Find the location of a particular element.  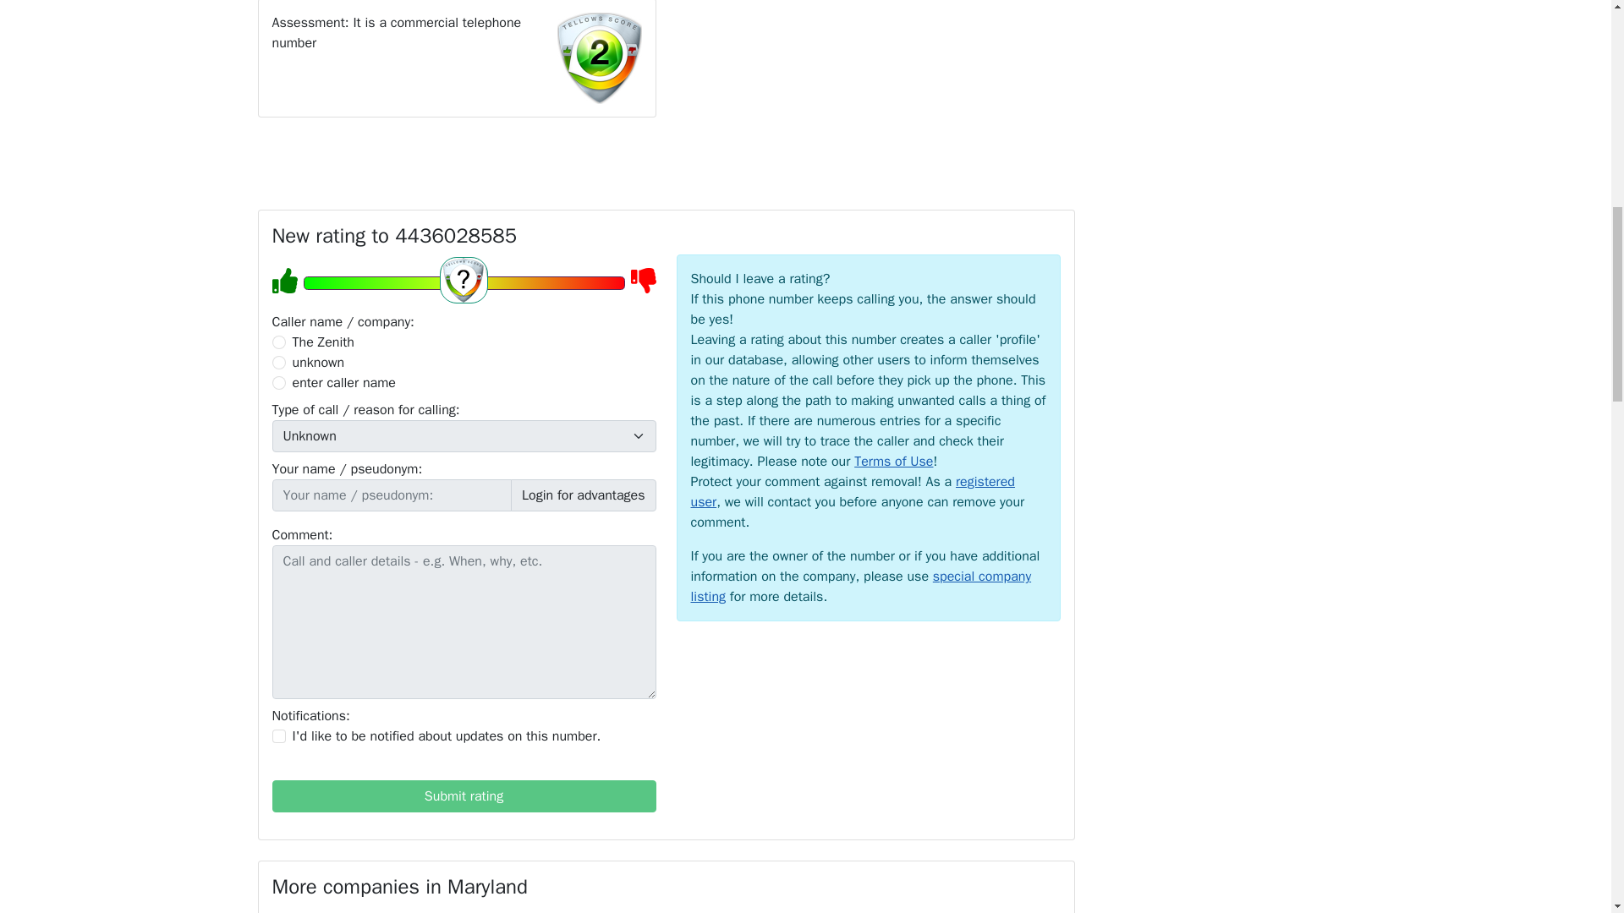

3 is located at coordinates (279, 382).